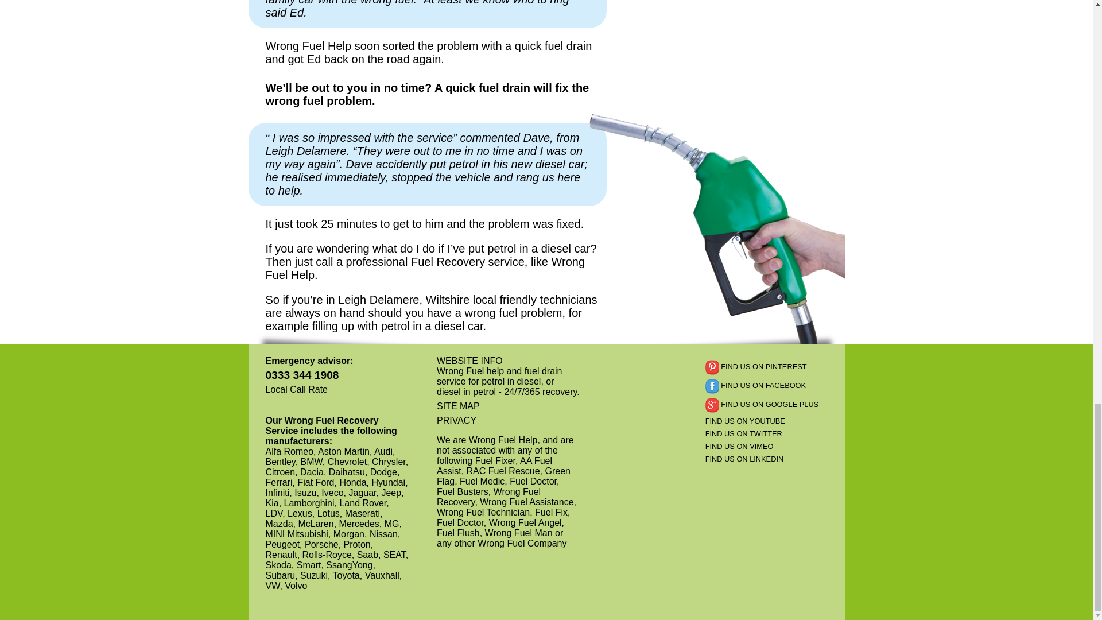 Image resolution: width=1102 pixels, height=620 pixels. I want to click on FIND US ON TWITTER, so click(770, 433).